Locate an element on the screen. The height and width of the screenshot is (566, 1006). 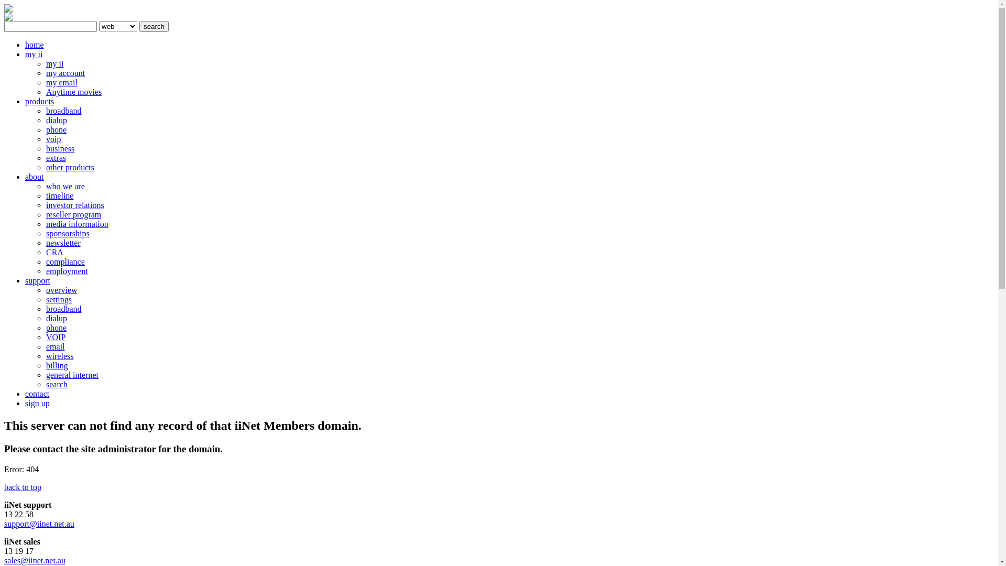
search is located at coordinates (154, 26).